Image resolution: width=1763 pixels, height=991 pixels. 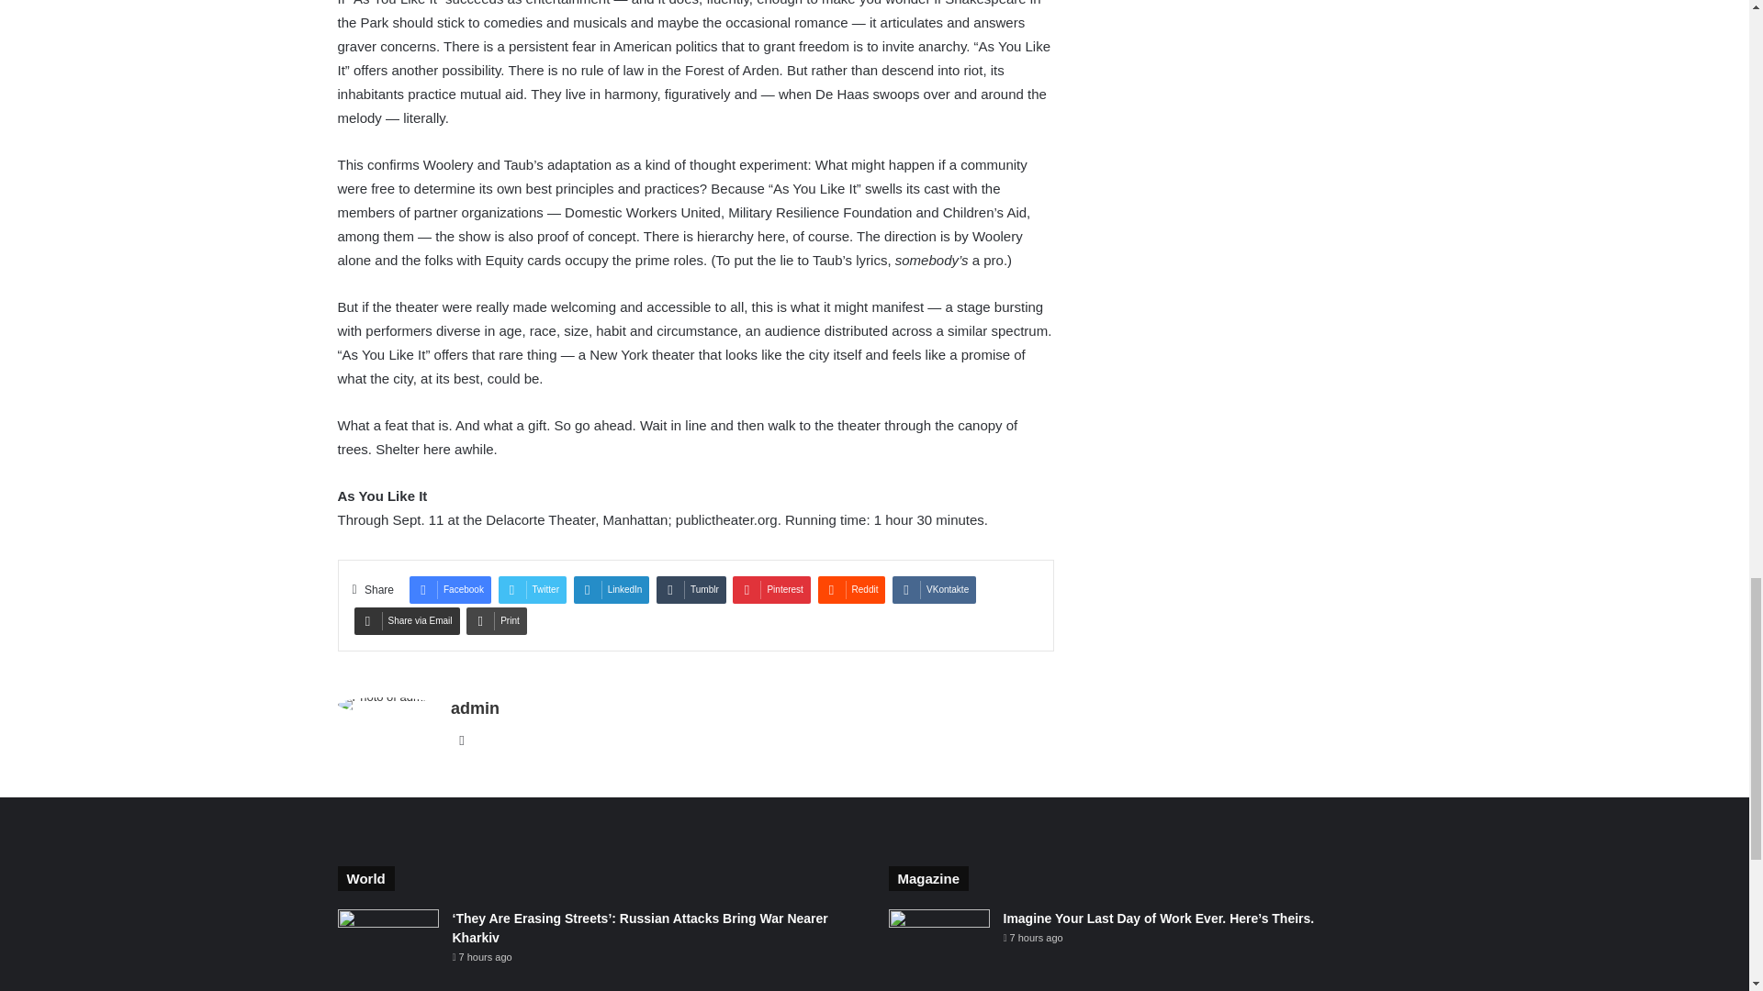 What do you see at coordinates (691, 589) in the screenshot?
I see `Tumblr` at bounding box center [691, 589].